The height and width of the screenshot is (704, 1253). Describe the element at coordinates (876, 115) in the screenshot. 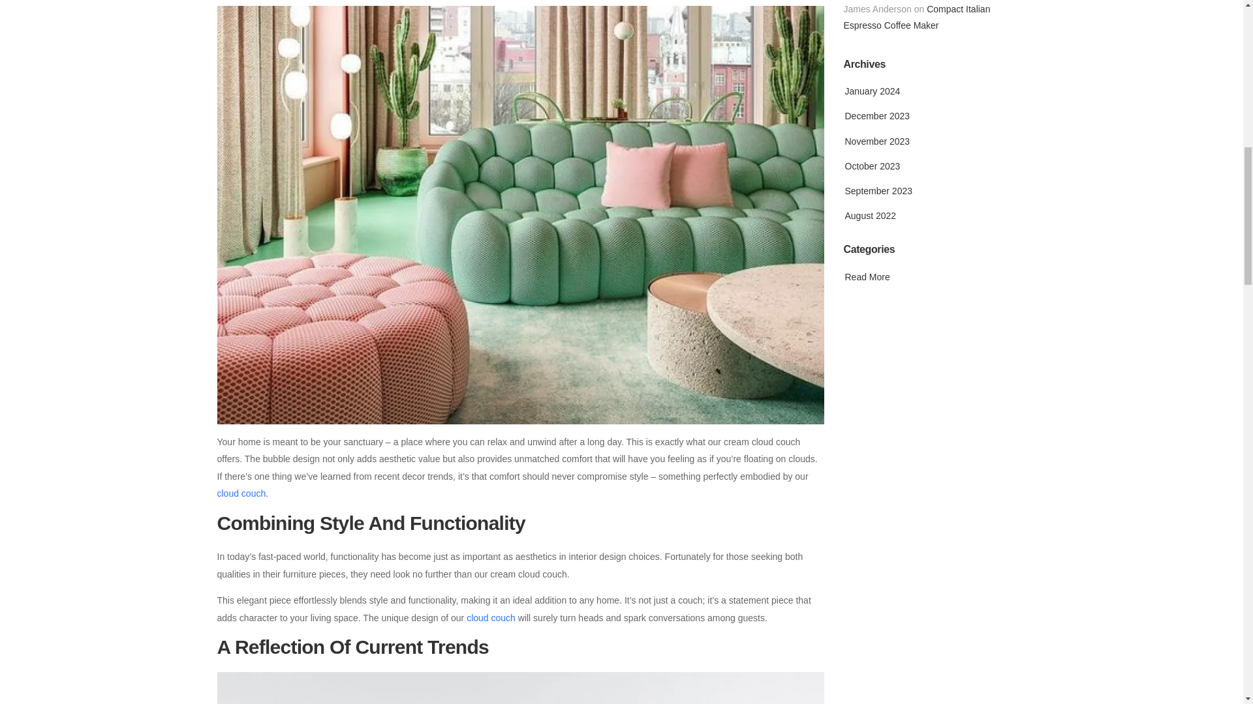

I see `December 2023` at that location.